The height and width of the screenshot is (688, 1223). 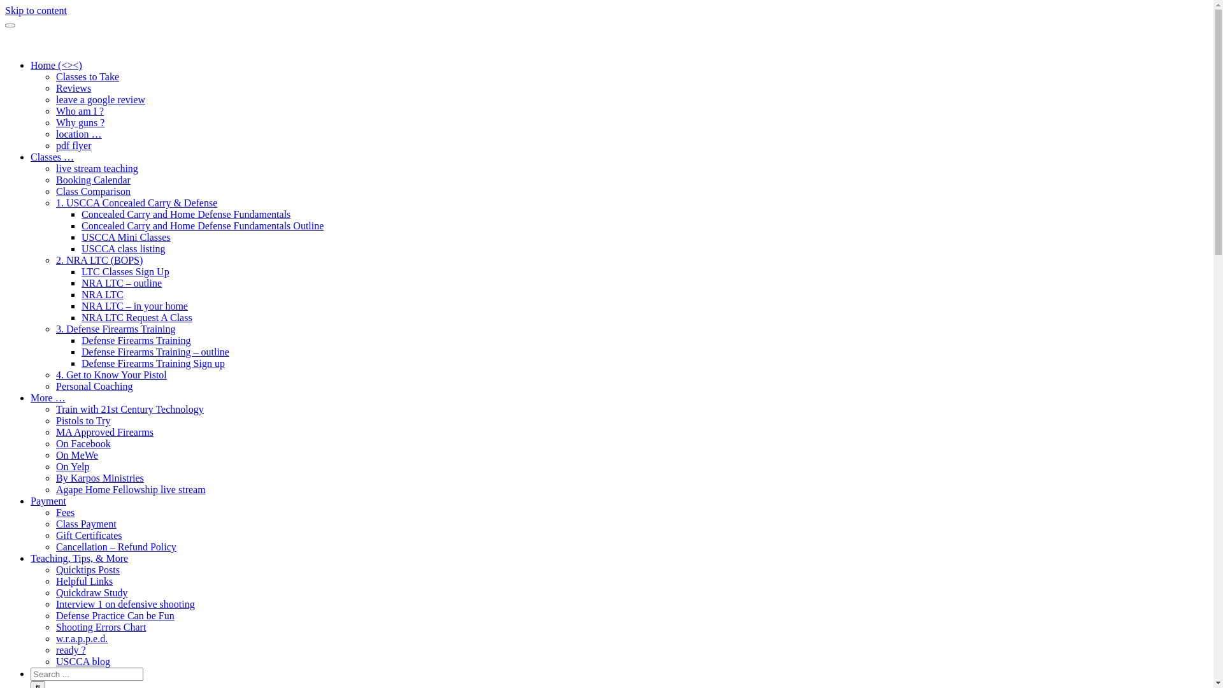 I want to click on 2. NRA LTC (BOPS), so click(x=99, y=260).